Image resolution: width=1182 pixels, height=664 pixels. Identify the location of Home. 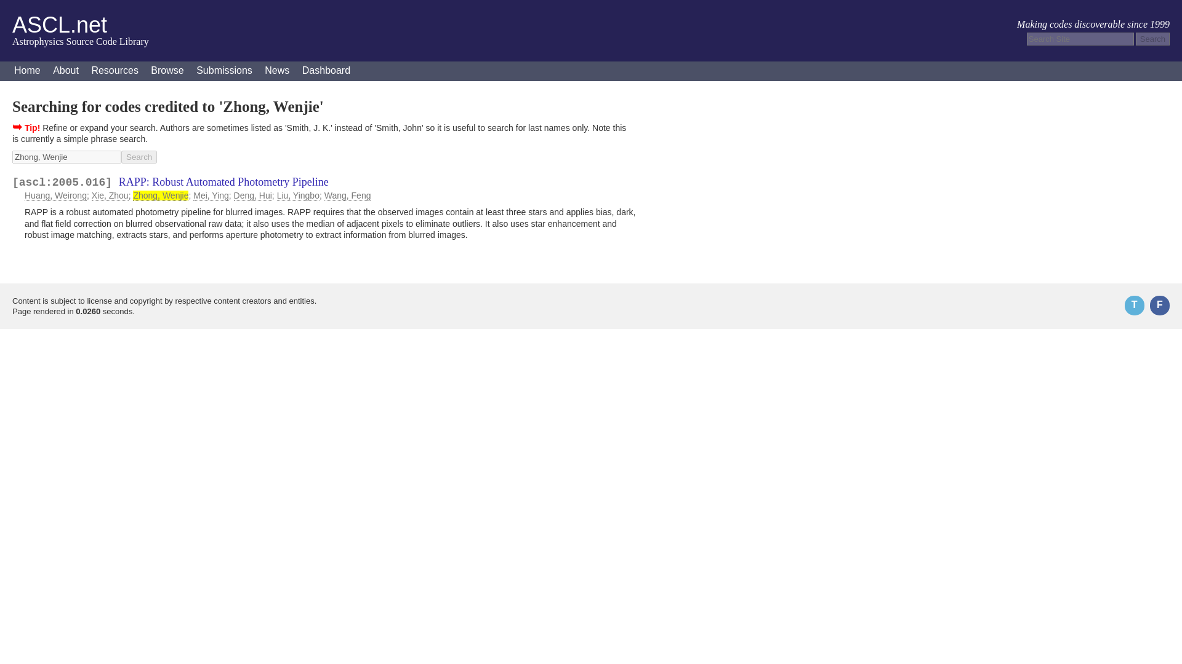
(27, 71).